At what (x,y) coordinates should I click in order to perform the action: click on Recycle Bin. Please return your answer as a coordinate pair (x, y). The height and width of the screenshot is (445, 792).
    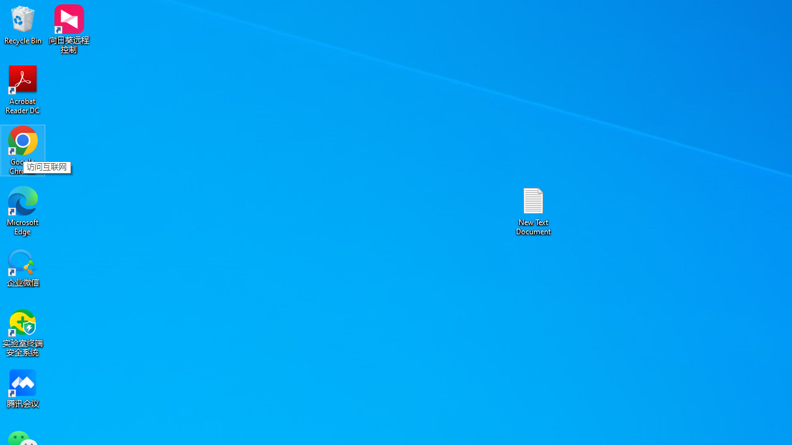
    Looking at the image, I should click on (23, 25).